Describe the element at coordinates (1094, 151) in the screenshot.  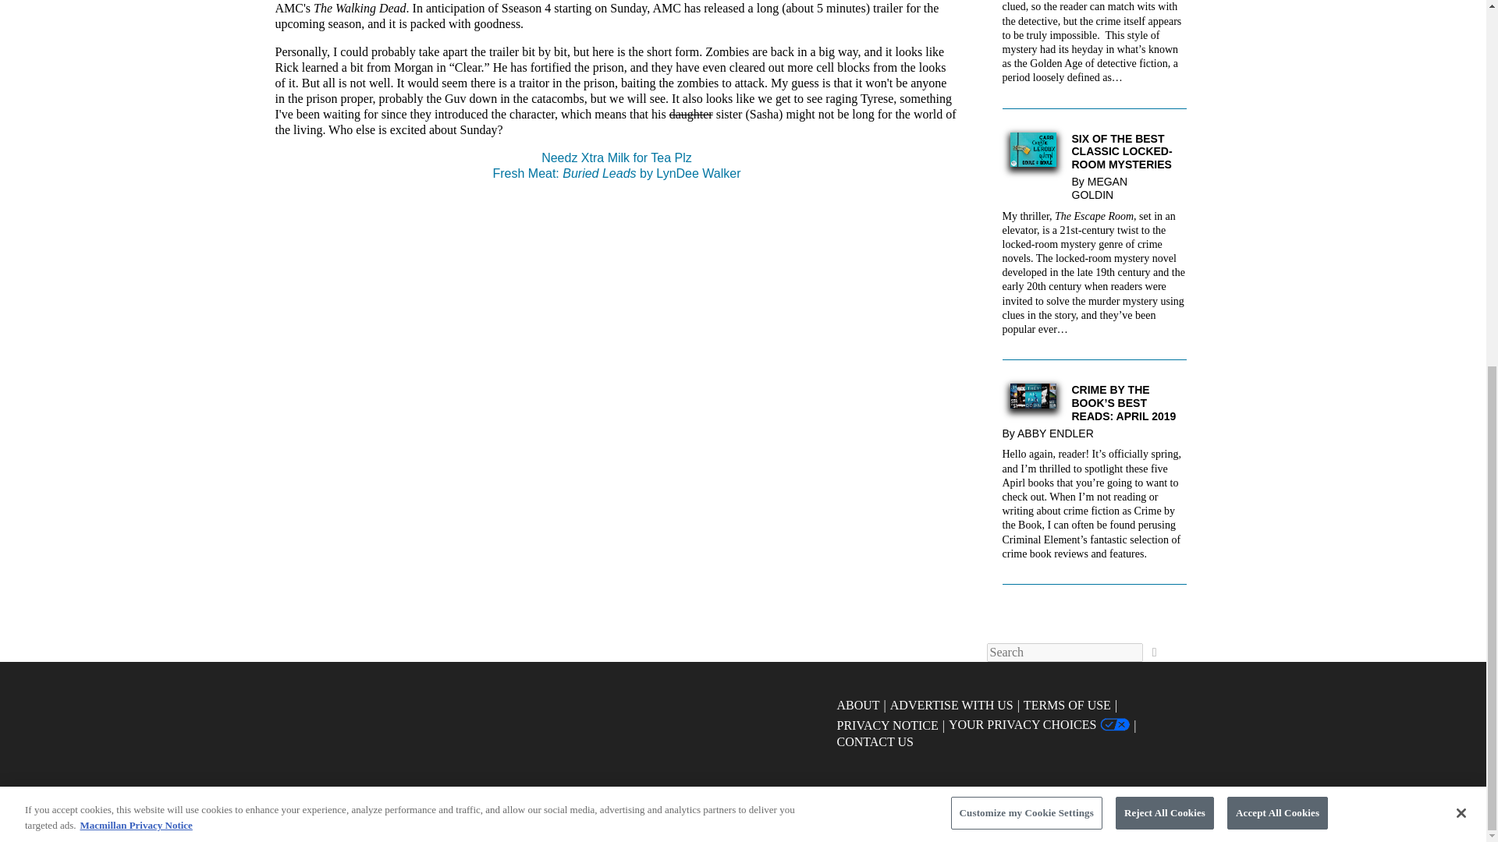
I see `SIX OF THE BEST CLASSIC LOCKED-ROOM MYSTERIES` at that location.